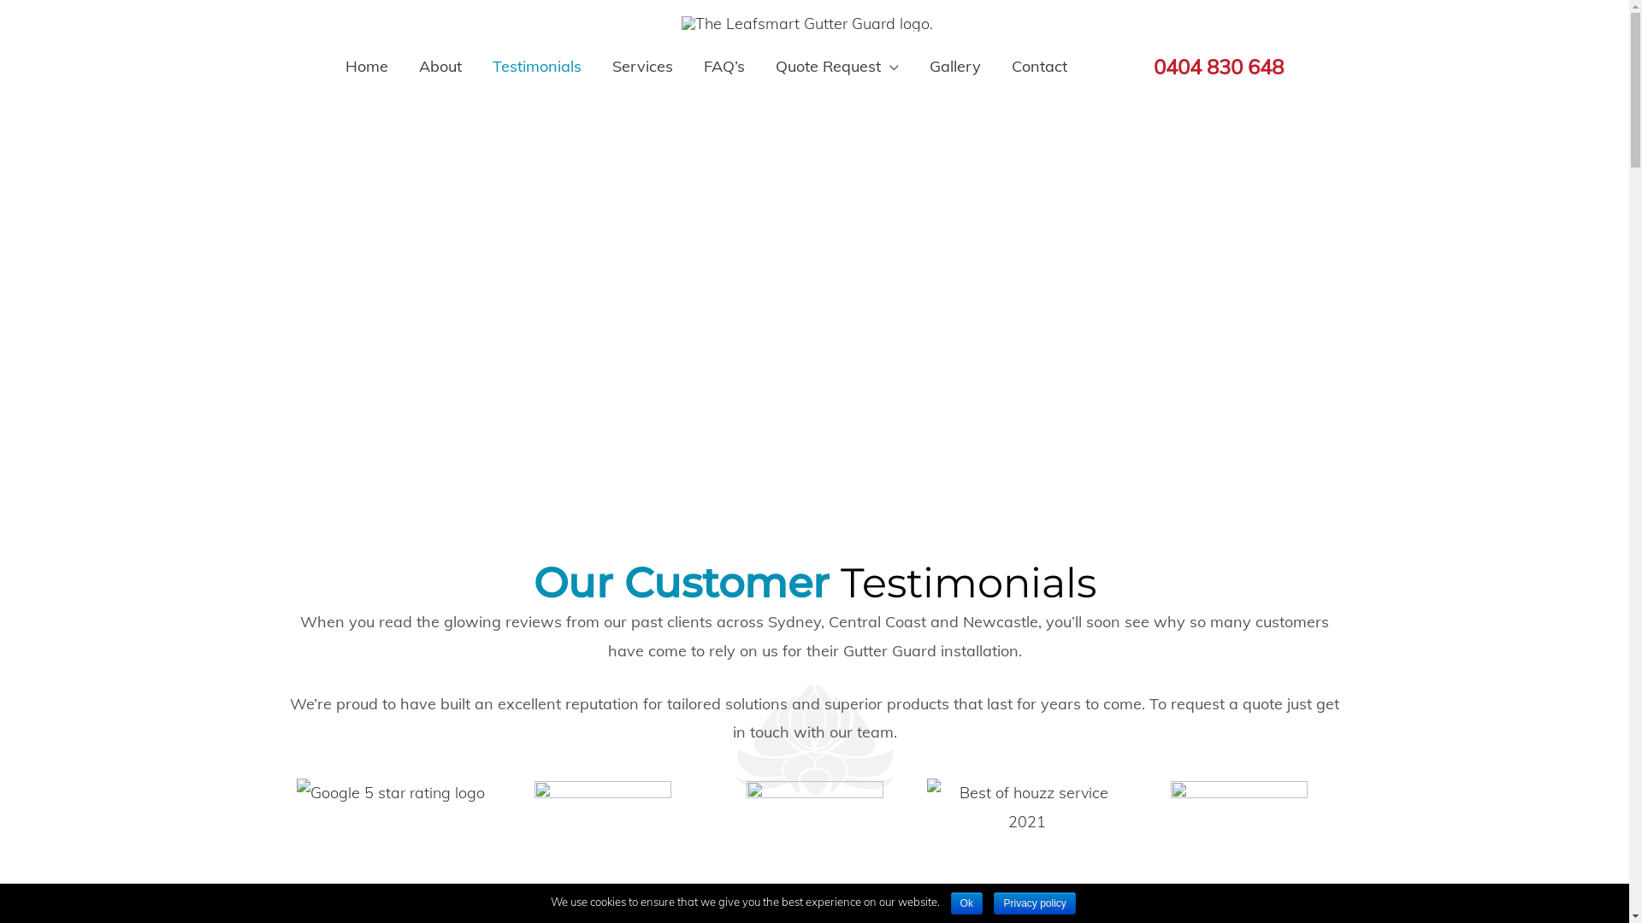 The height and width of the screenshot is (923, 1642). What do you see at coordinates (1040, 67) in the screenshot?
I see `Contact` at bounding box center [1040, 67].